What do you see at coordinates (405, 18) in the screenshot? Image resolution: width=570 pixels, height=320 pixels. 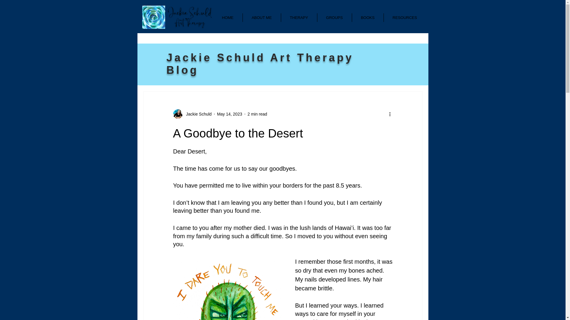 I see `RESOURCES` at bounding box center [405, 18].